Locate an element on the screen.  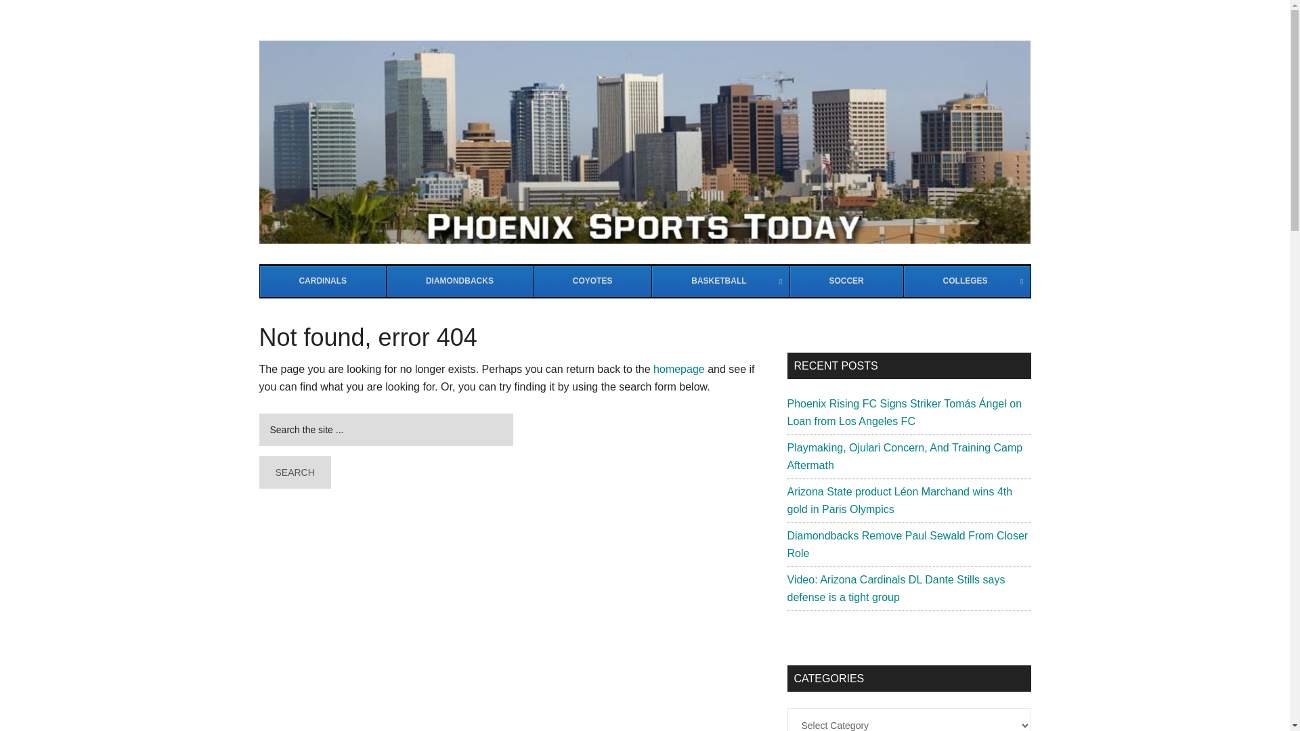
BASKETBALL is located at coordinates (720, 282).